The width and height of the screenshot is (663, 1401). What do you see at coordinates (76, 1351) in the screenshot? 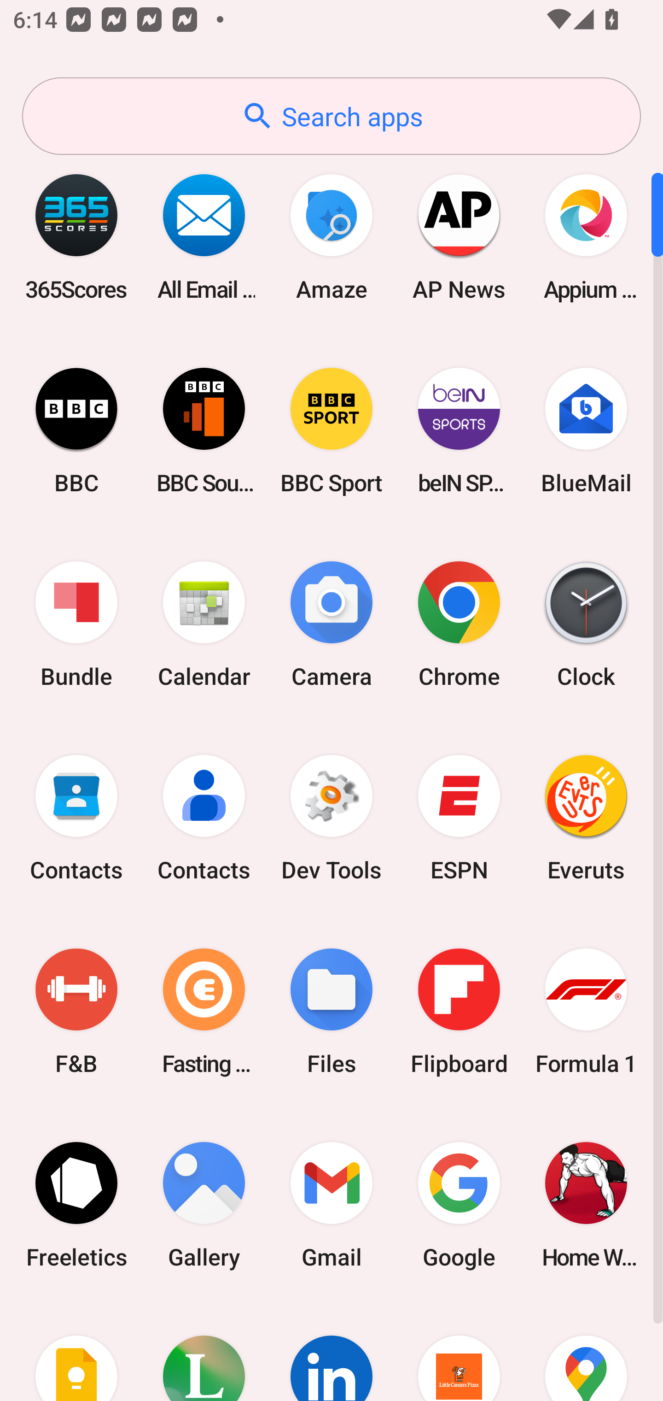
I see `Keep Notes` at bounding box center [76, 1351].